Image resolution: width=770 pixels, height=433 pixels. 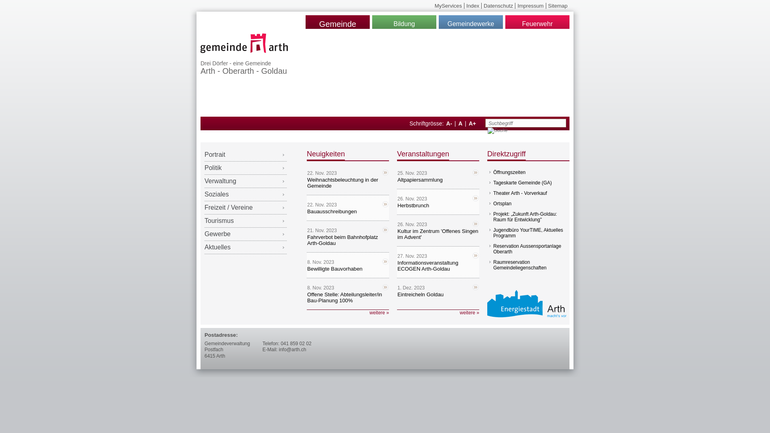 I want to click on Impressum, so click(x=530, y=6).